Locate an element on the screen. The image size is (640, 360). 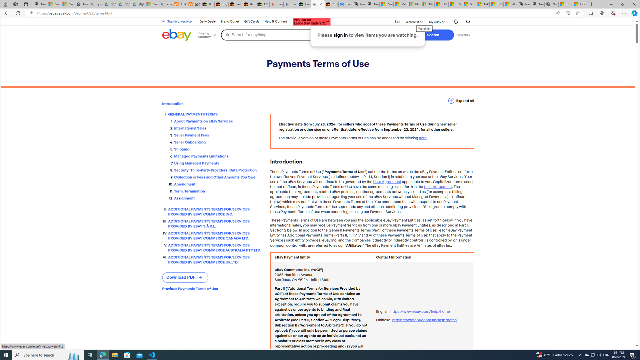
Managed Payments Limitations is located at coordinates (218, 156).